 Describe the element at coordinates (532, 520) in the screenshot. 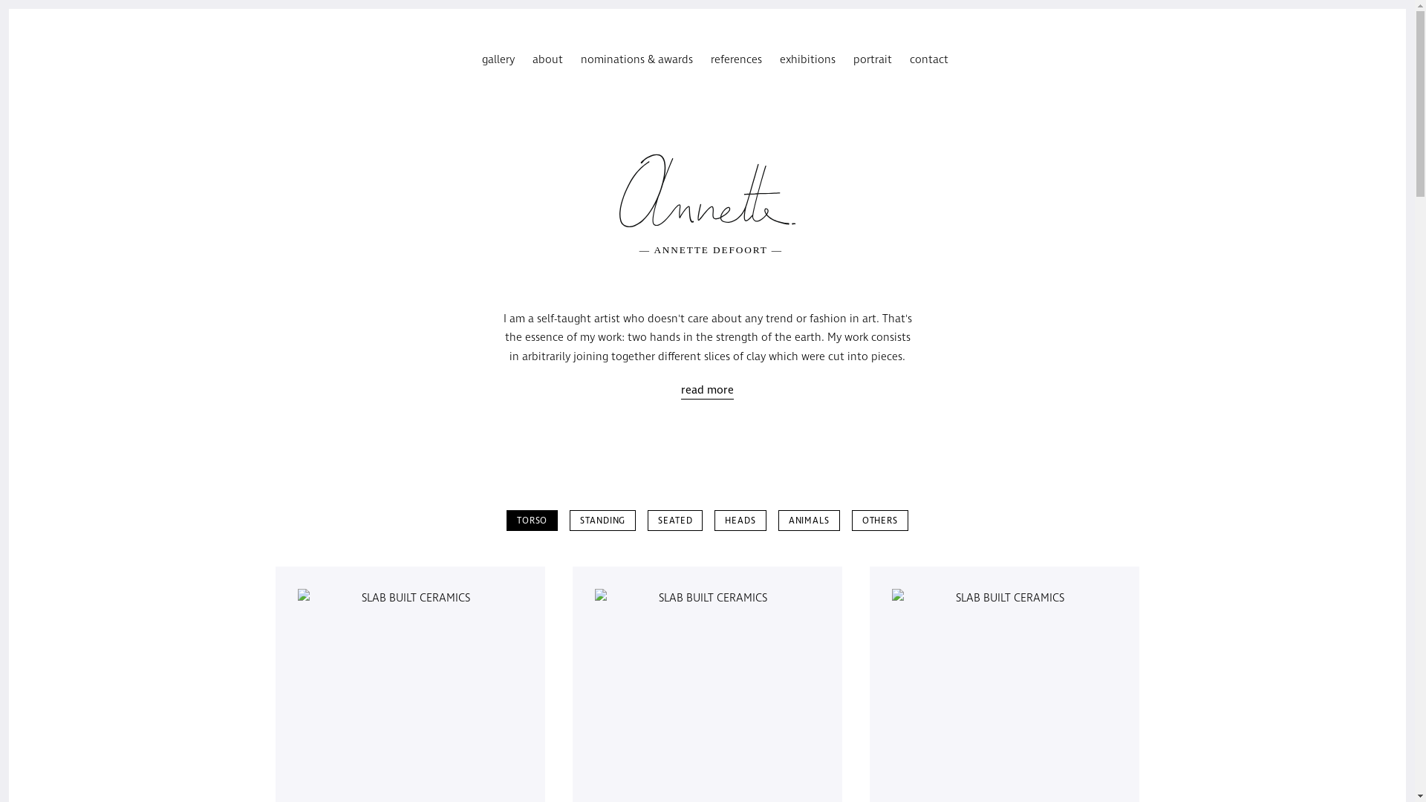

I see `TORSO` at that location.